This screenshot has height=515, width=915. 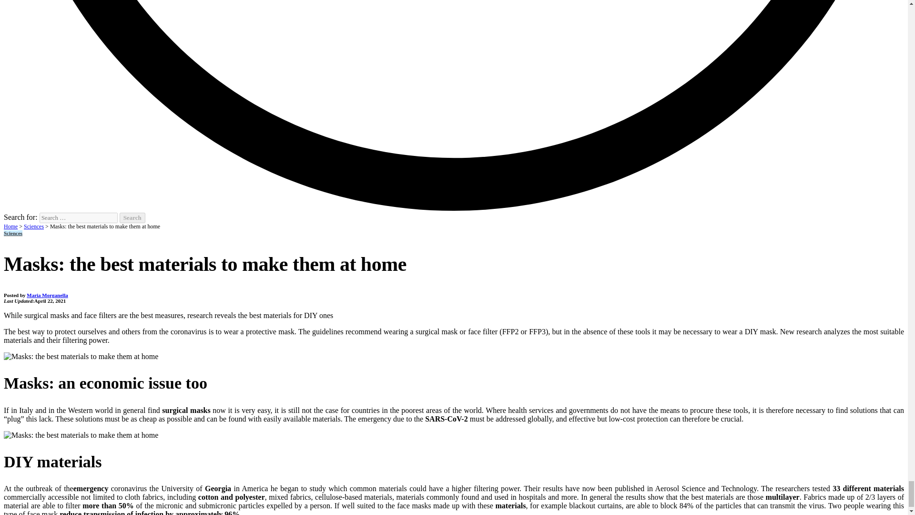 What do you see at coordinates (132, 217) in the screenshot?
I see `Search` at bounding box center [132, 217].